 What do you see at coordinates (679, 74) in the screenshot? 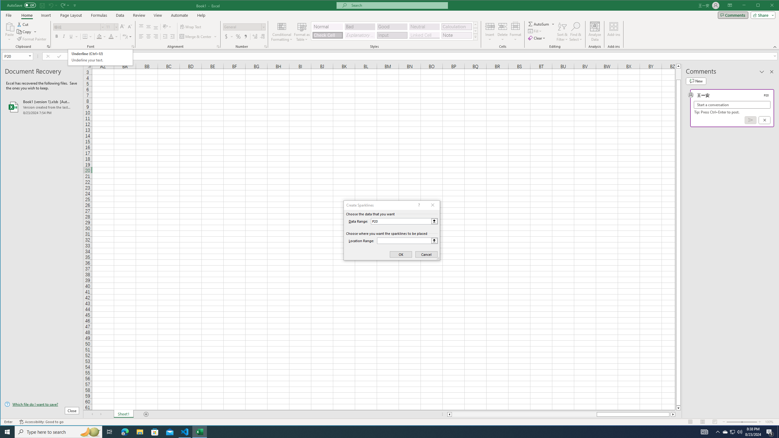
I see `Page up` at bounding box center [679, 74].